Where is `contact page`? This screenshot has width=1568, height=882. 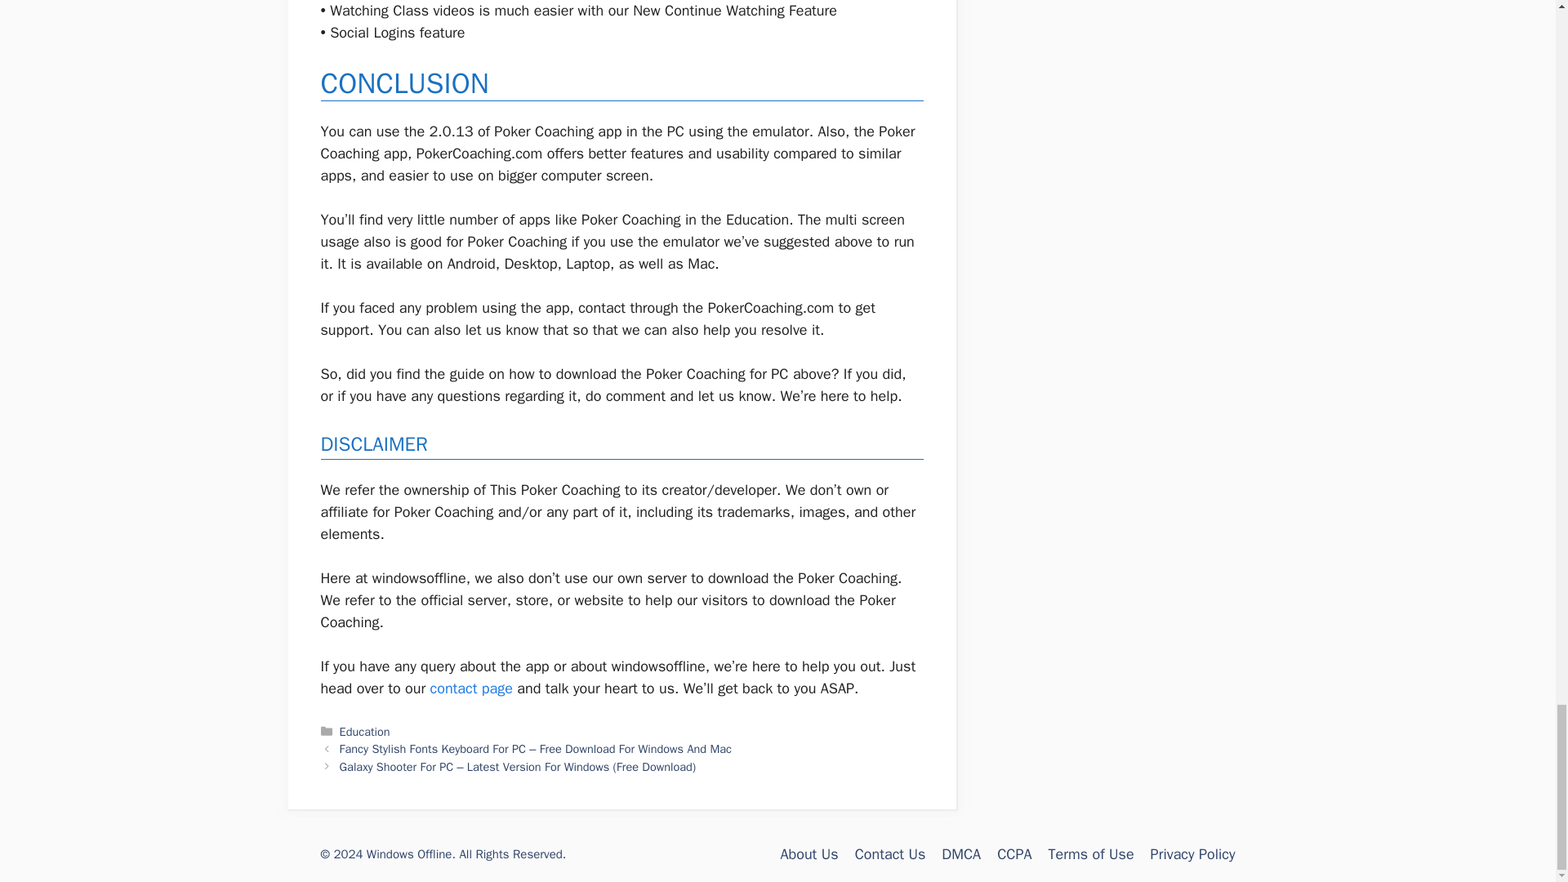
contact page is located at coordinates (470, 688).